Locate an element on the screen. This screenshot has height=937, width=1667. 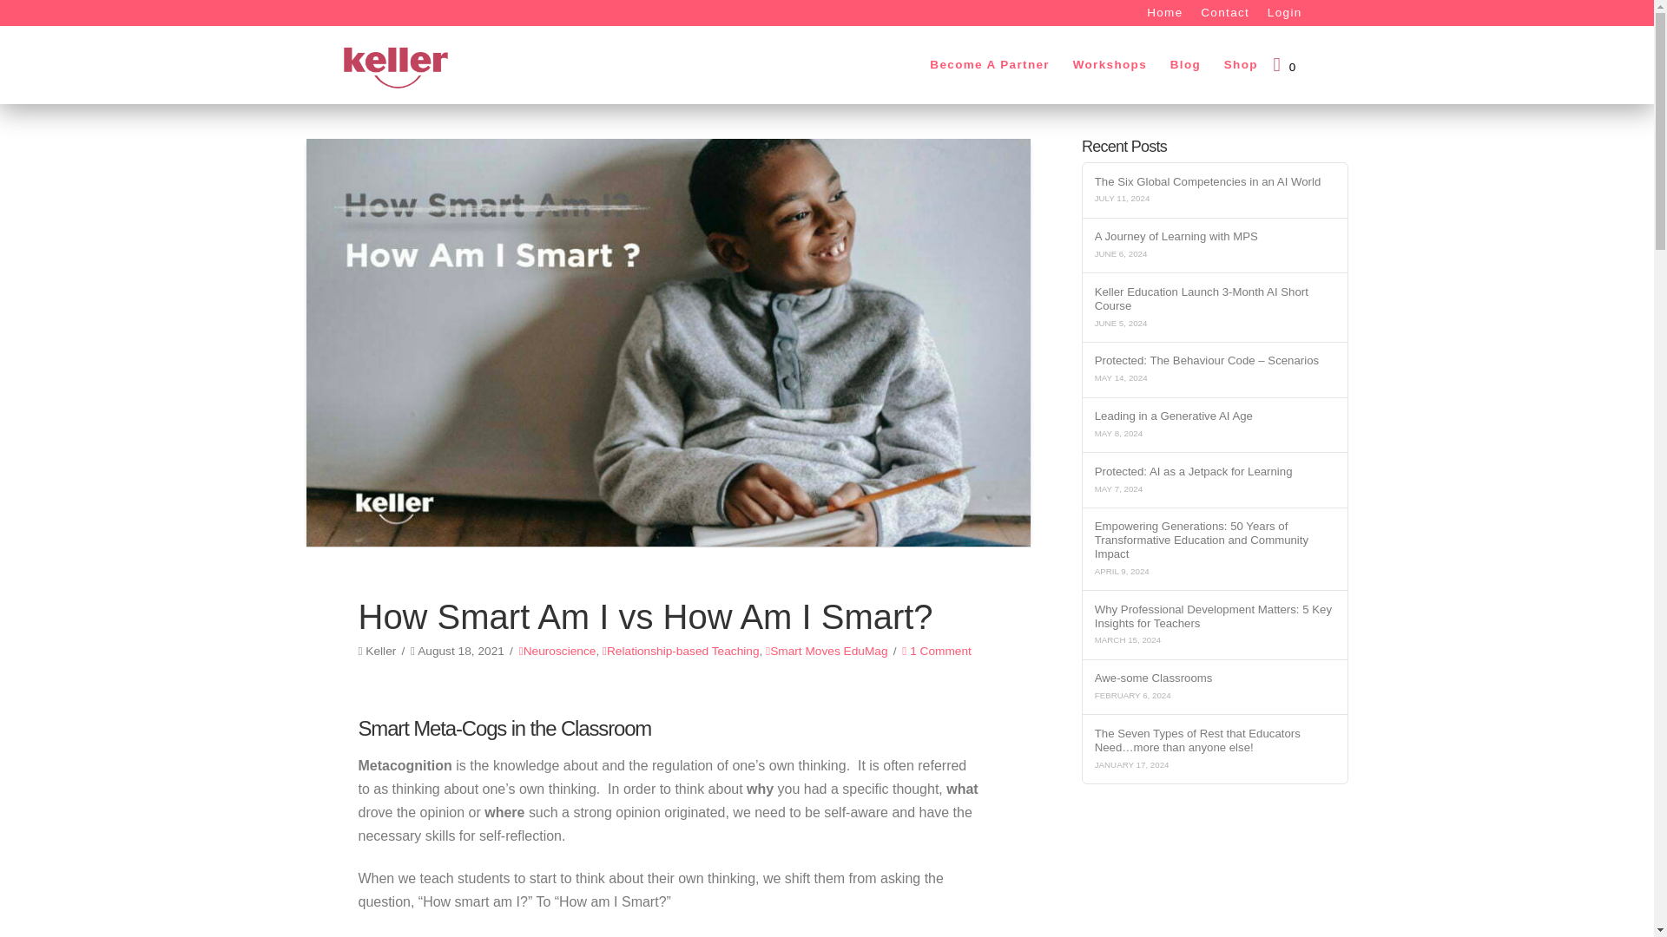
Become A Partner is located at coordinates (989, 65).